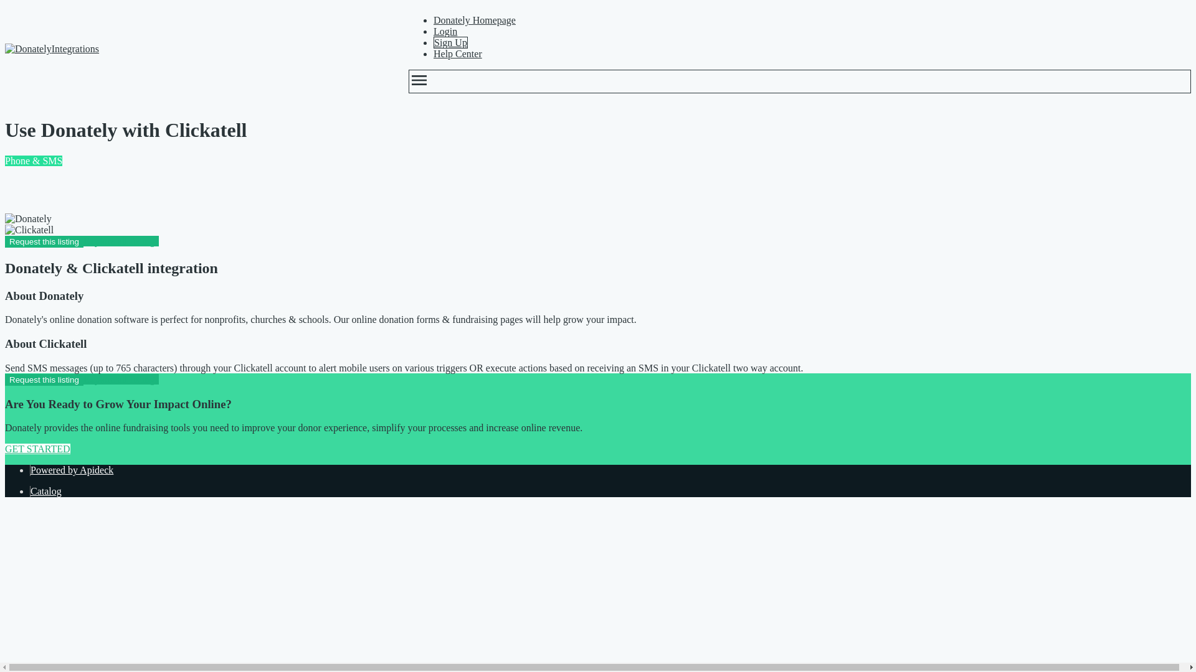 The width and height of the screenshot is (1196, 672). What do you see at coordinates (27, 49) in the screenshot?
I see `Donately` at bounding box center [27, 49].